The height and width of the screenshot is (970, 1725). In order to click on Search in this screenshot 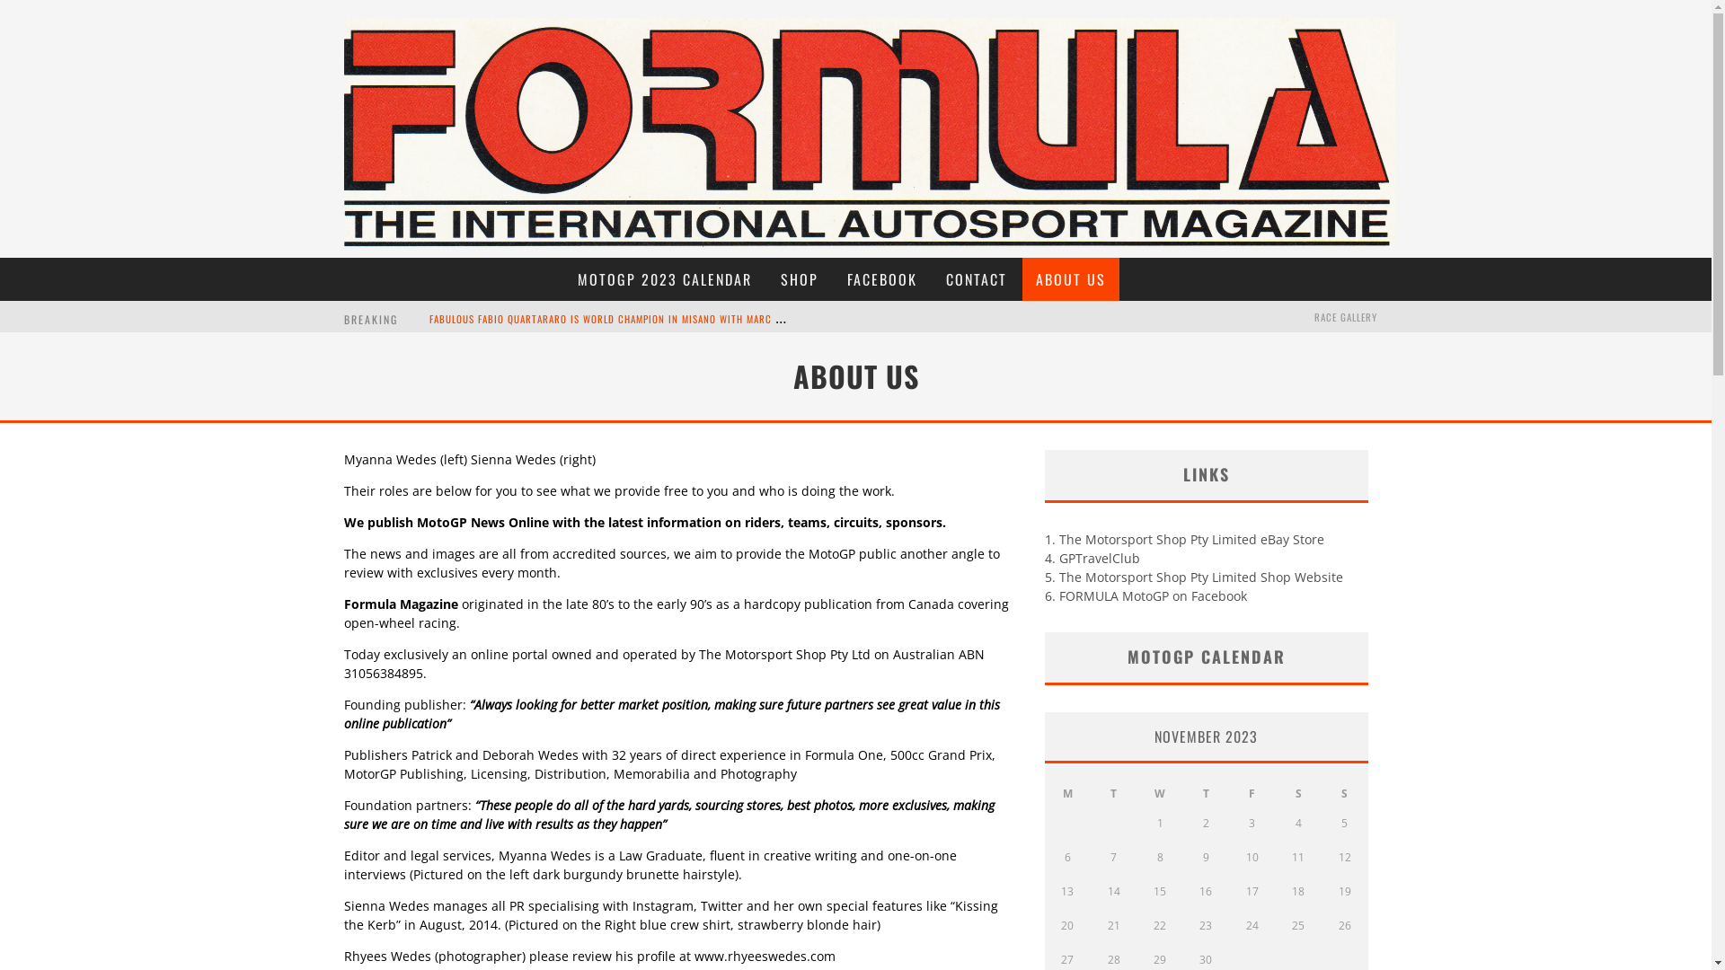, I will do `click(1378, 268)`.